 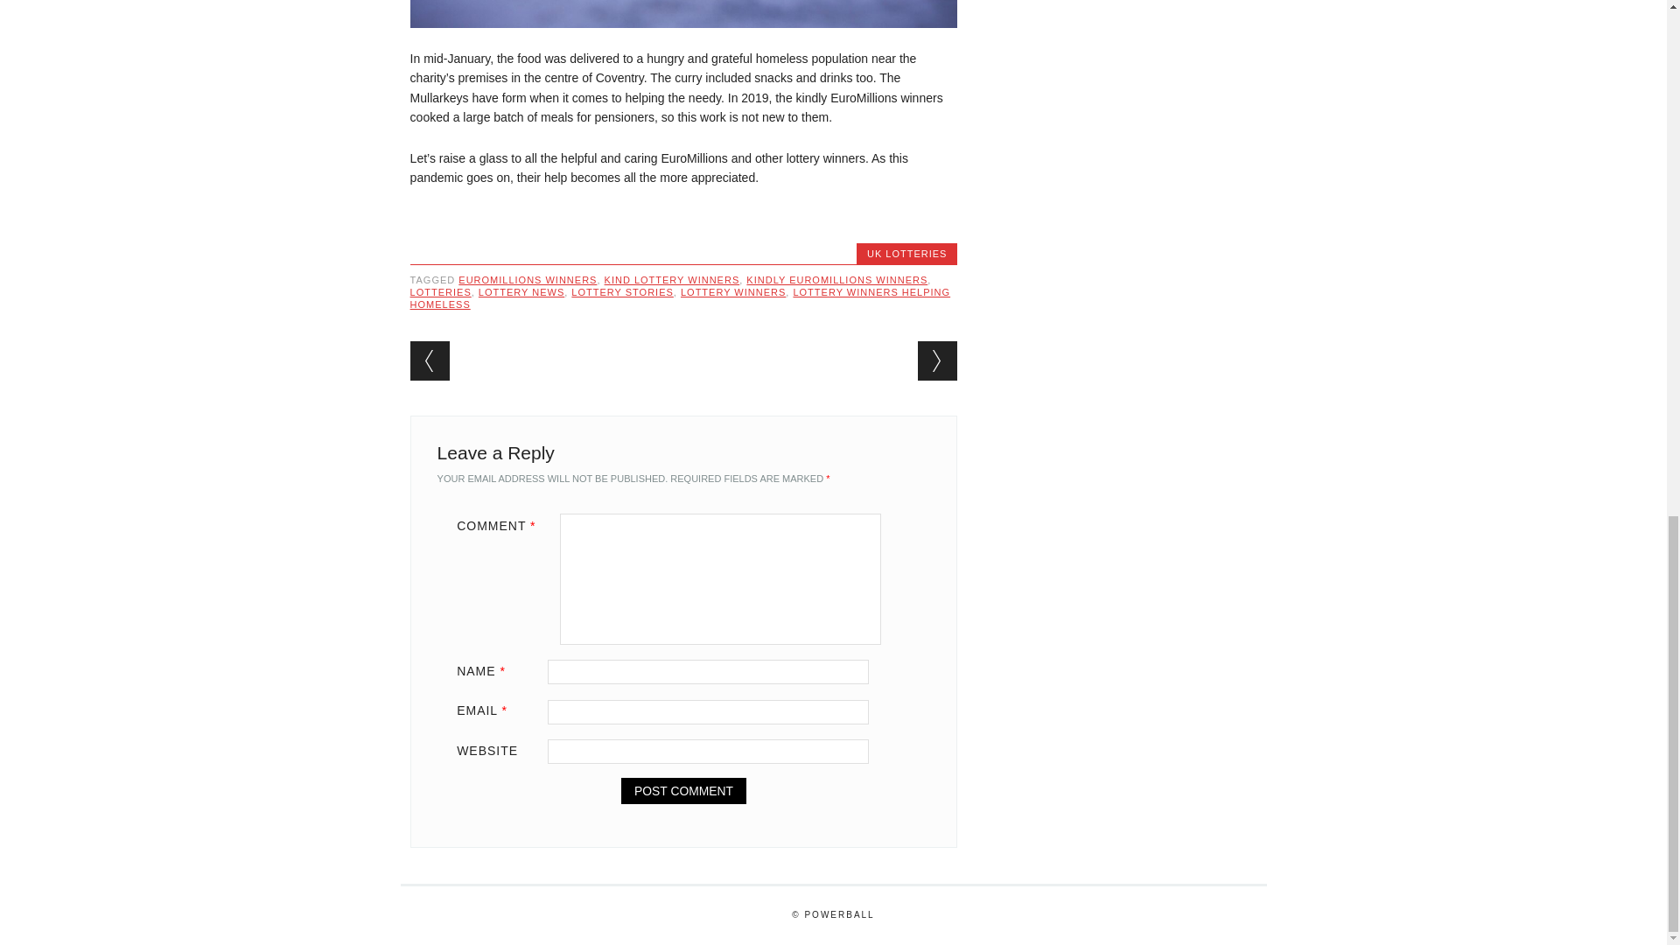 I want to click on LOTTERY WINNERS HELPING HOMELESS, so click(x=680, y=298).